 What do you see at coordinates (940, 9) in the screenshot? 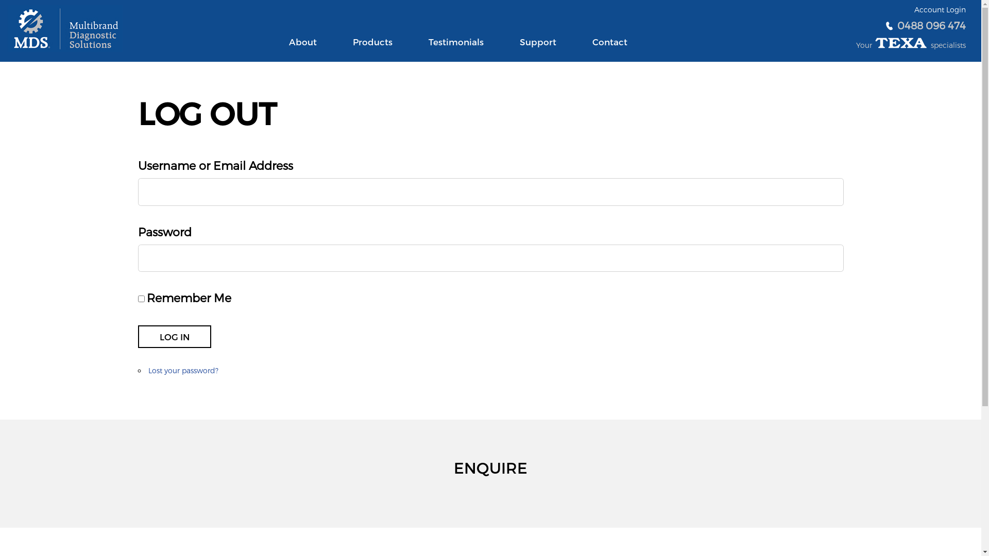
I see `Account Login` at bounding box center [940, 9].